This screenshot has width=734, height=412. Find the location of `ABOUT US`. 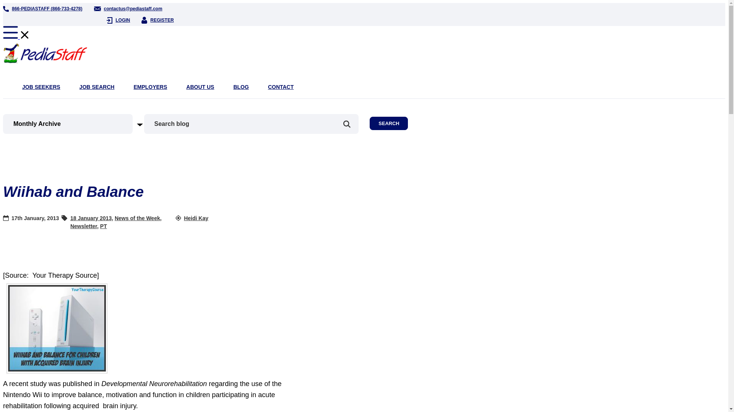

ABOUT US is located at coordinates (200, 87).